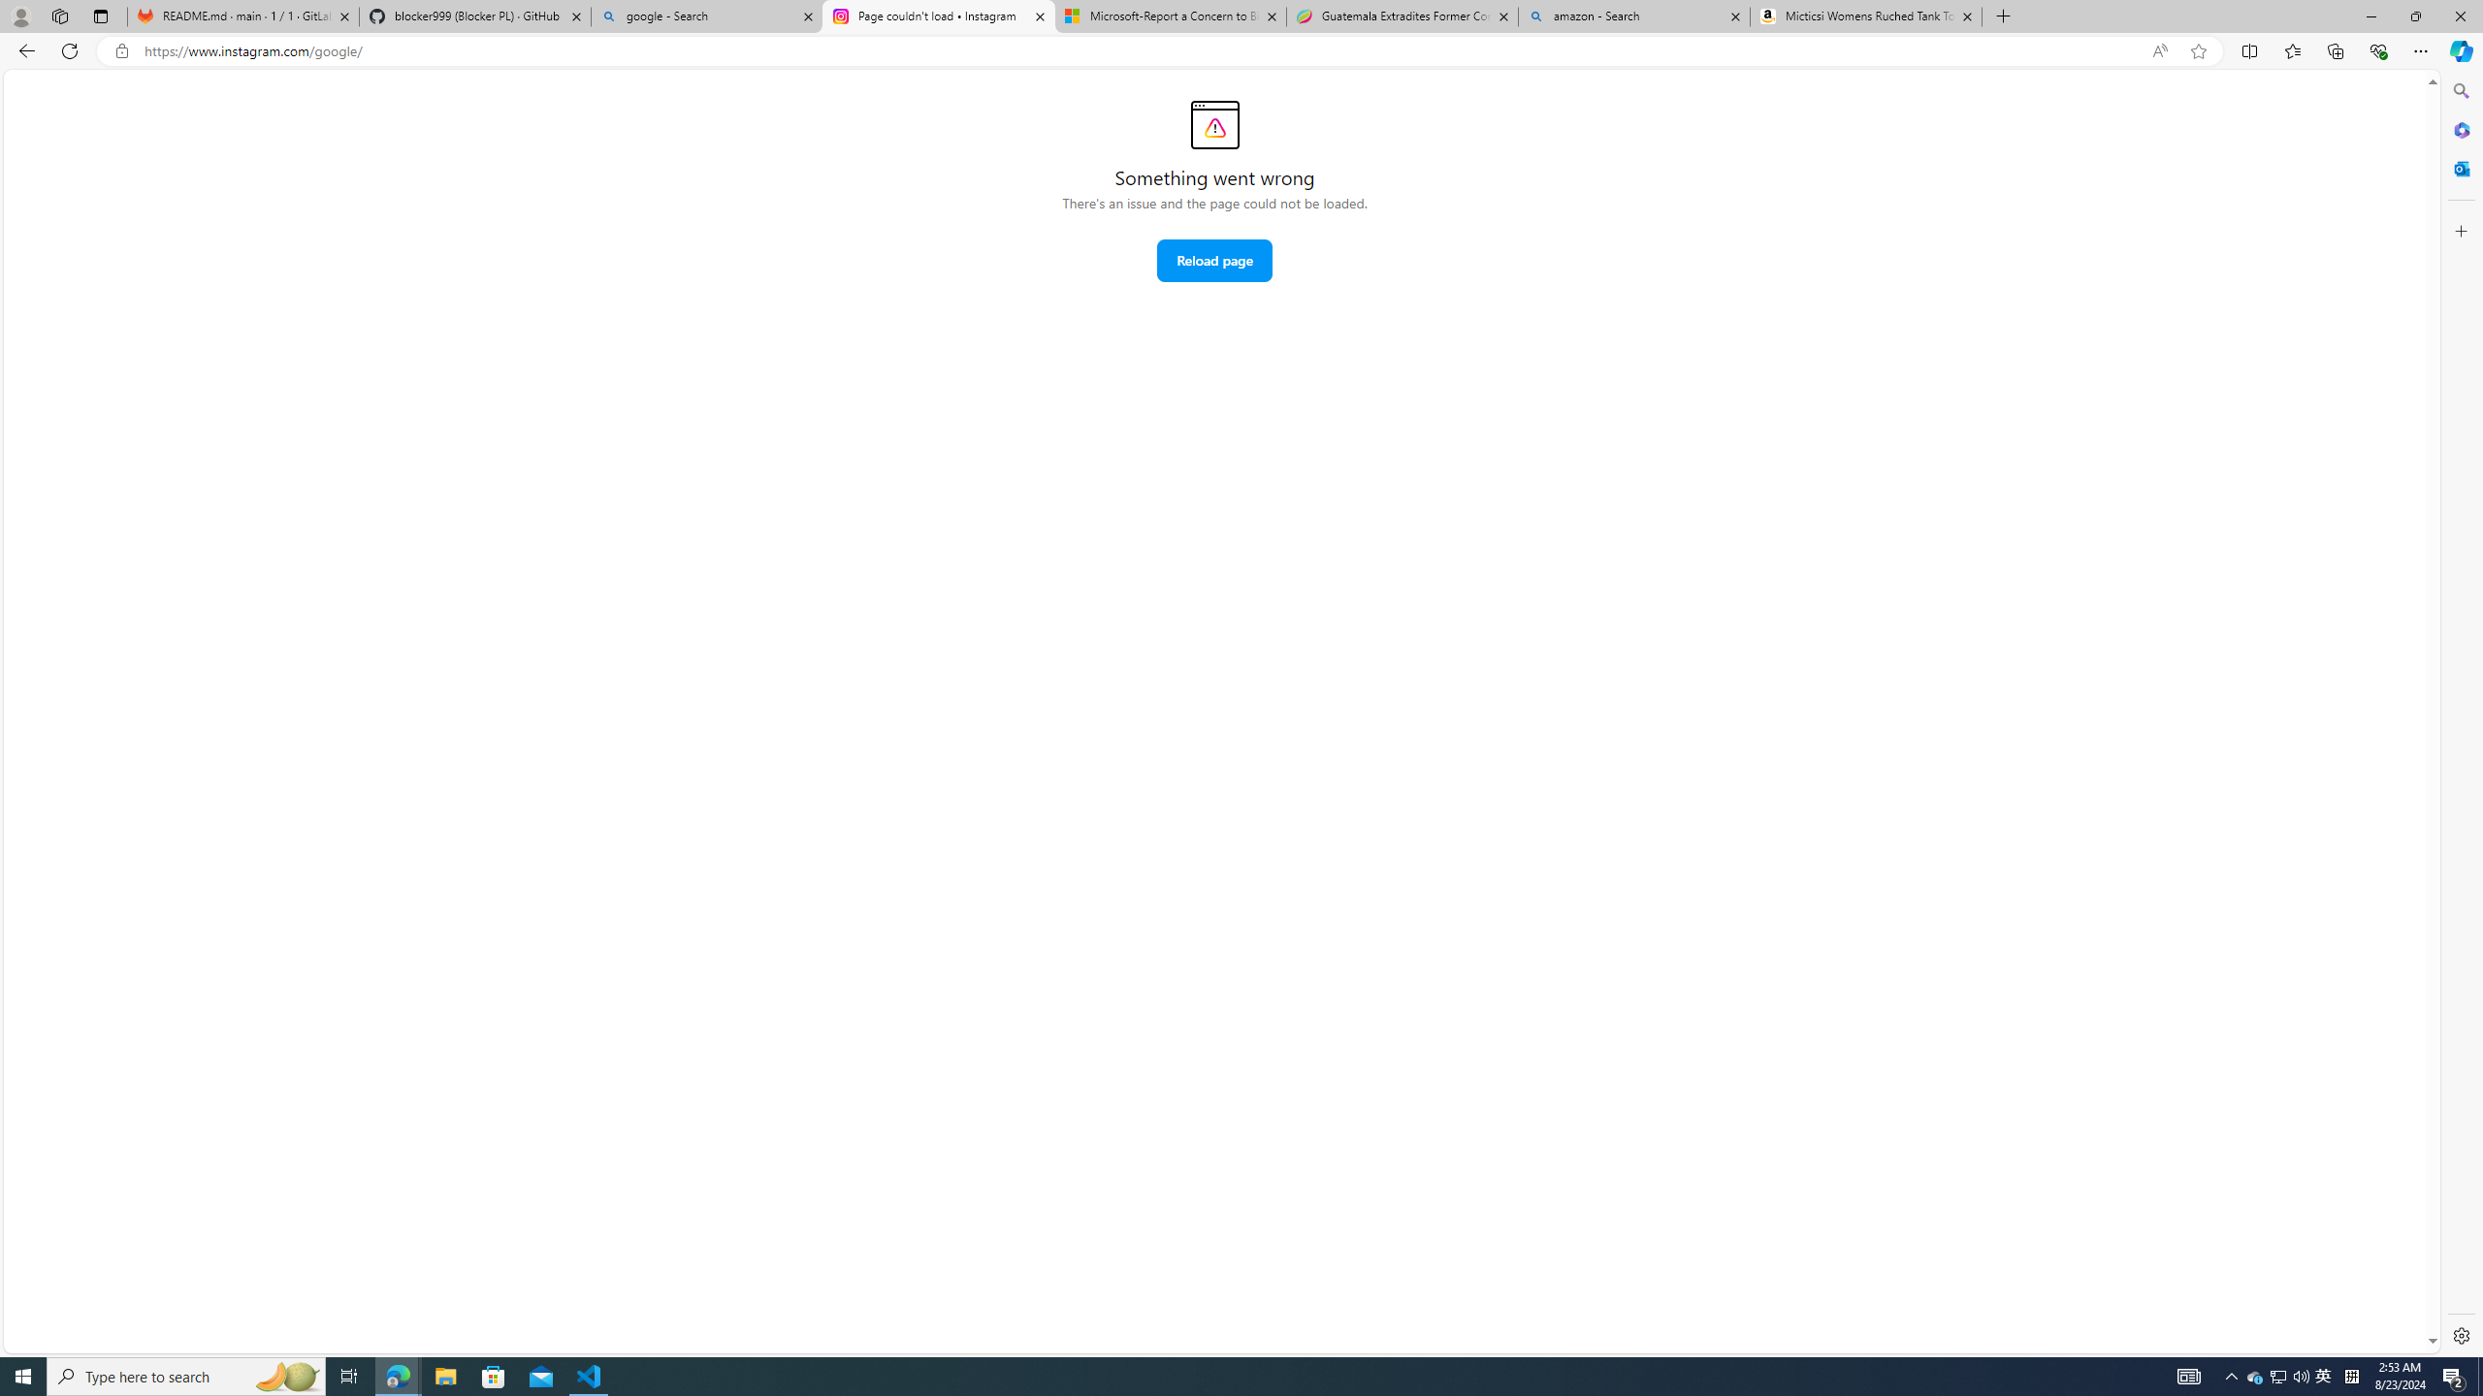 This screenshot has height=1396, width=2483. What do you see at coordinates (2462, 714) in the screenshot?
I see `Side bar` at bounding box center [2462, 714].